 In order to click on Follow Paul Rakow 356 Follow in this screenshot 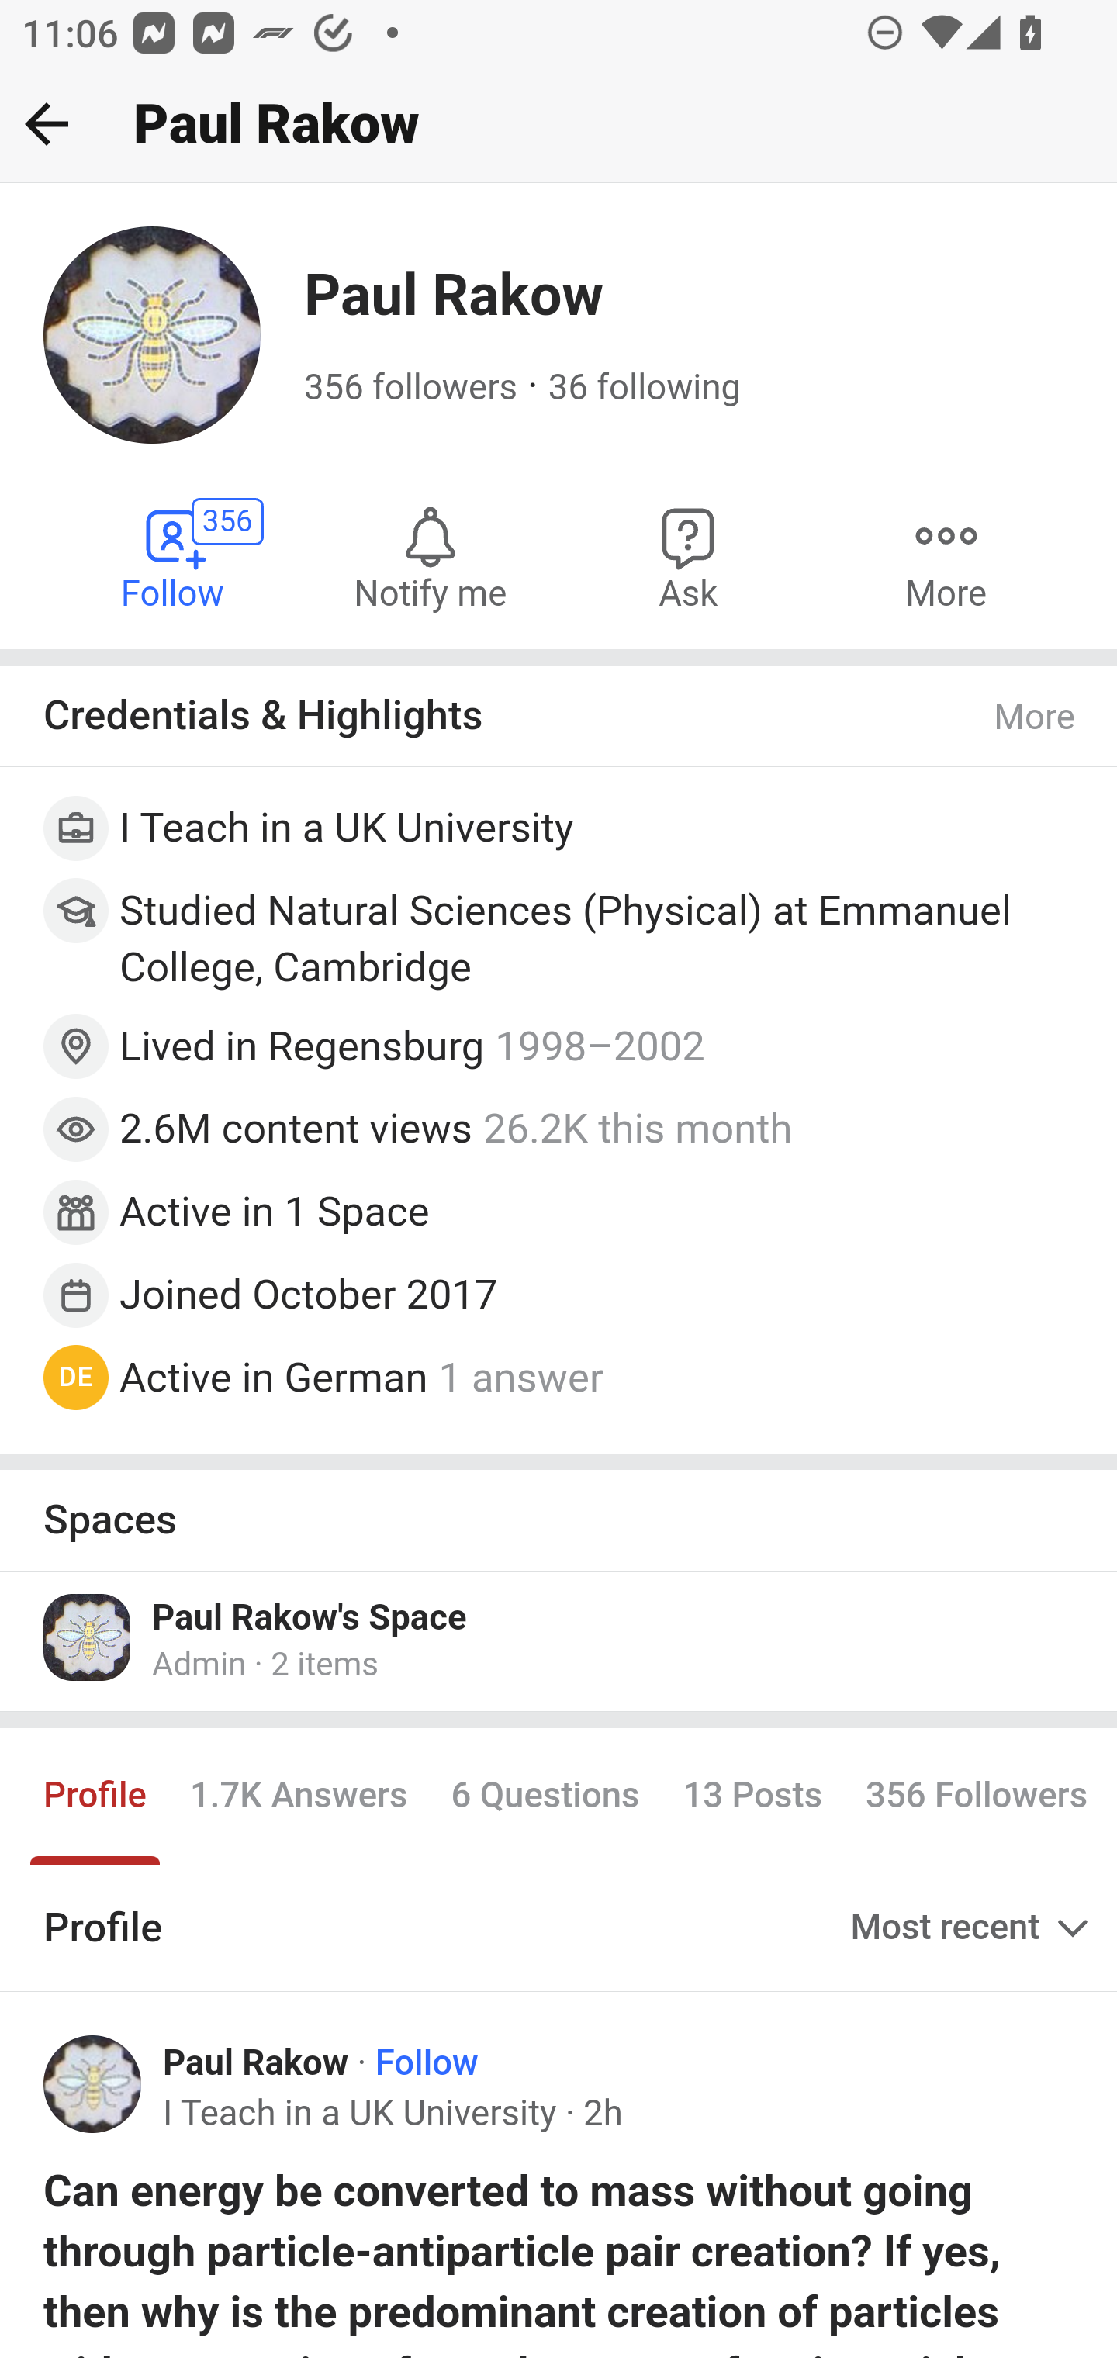, I will do `click(174, 557)`.